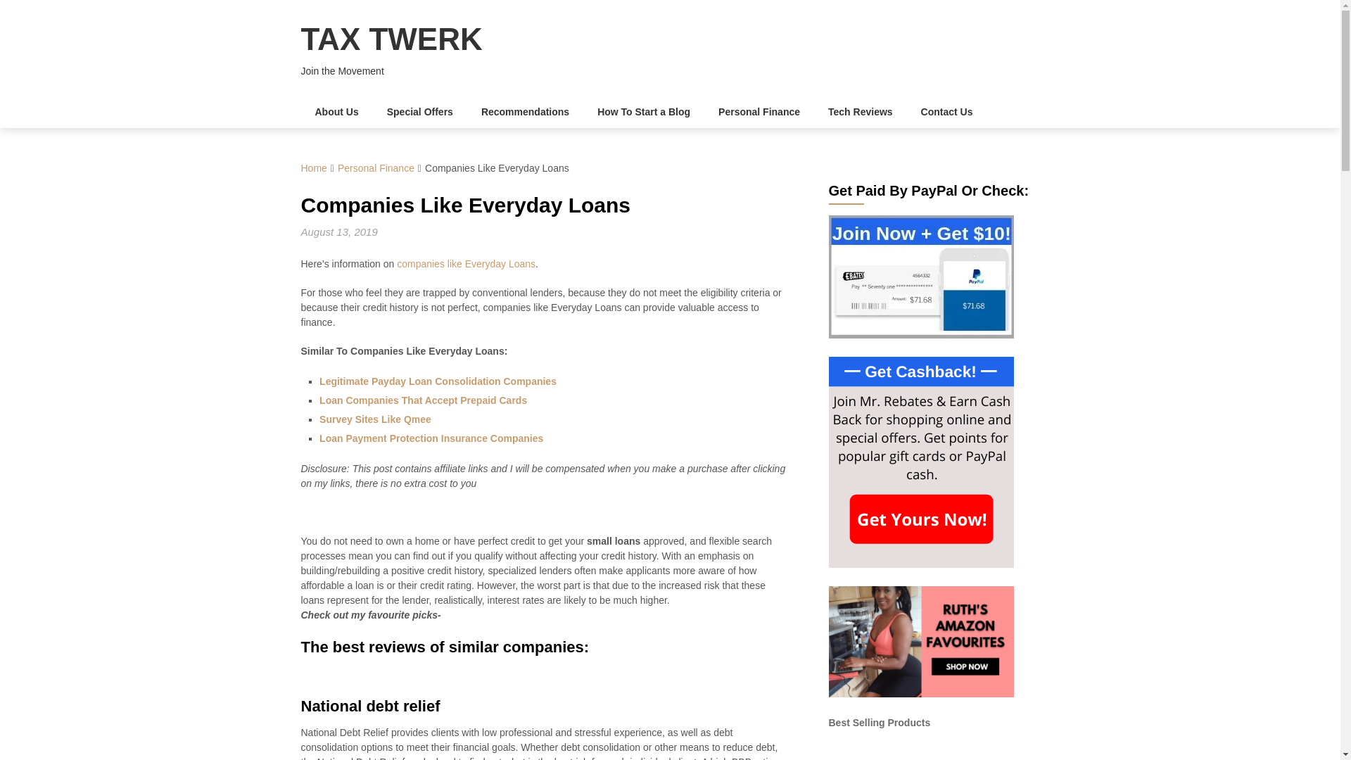 Image resolution: width=1351 pixels, height=760 pixels. What do you see at coordinates (376, 168) in the screenshot?
I see `Personal Finance` at bounding box center [376, 168].